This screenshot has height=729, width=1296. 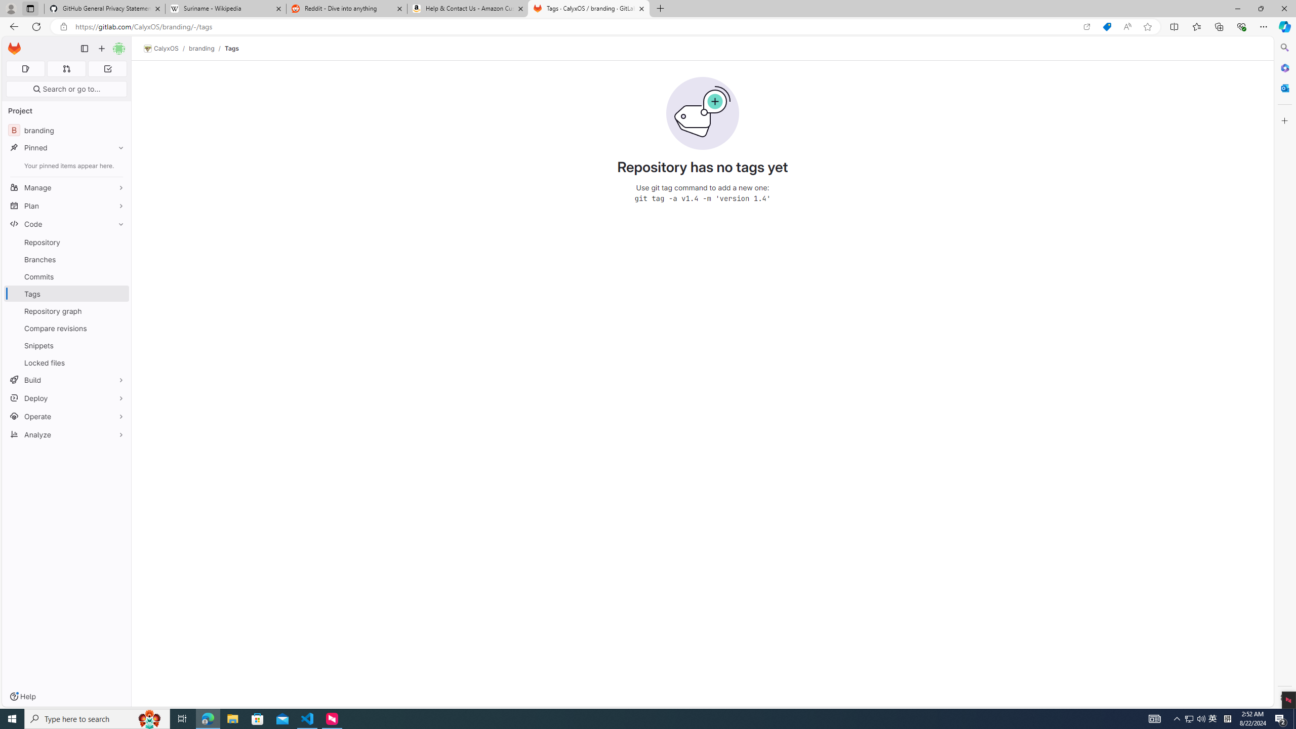 What do you see at coordinates (101, 49) in the screenshot?
I see `Create new...` at bounding box center [101, 49].